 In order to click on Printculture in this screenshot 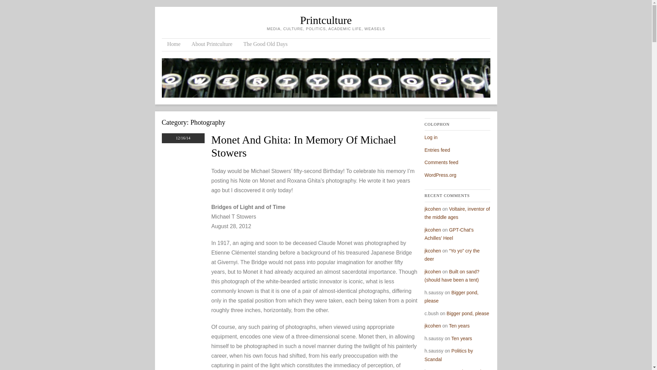, I will do `click(326, 20)`.